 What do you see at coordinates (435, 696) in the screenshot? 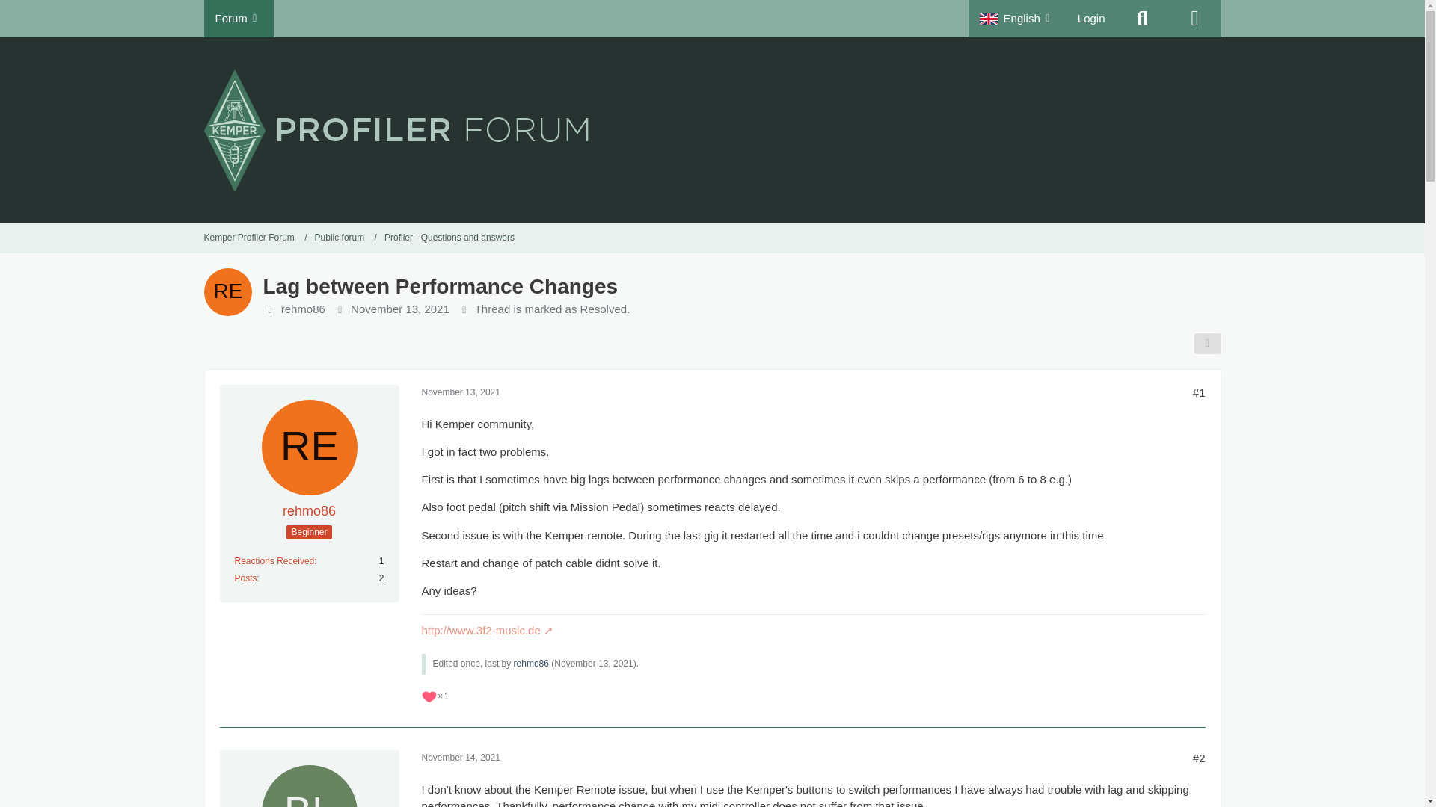
I see `1` at bounding box center [435, 696].